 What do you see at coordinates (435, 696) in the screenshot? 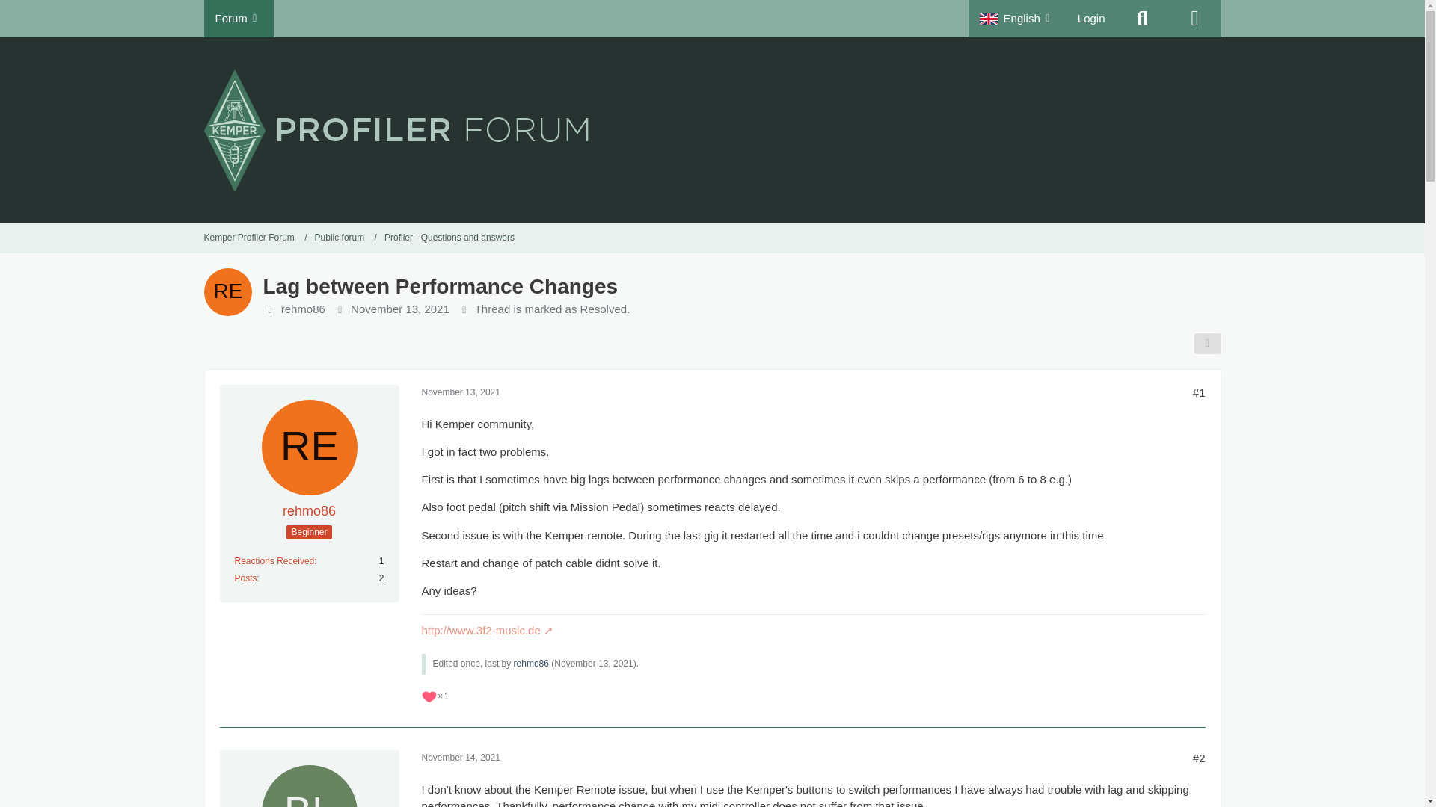
I see `1` at bounding box center [435, 696].